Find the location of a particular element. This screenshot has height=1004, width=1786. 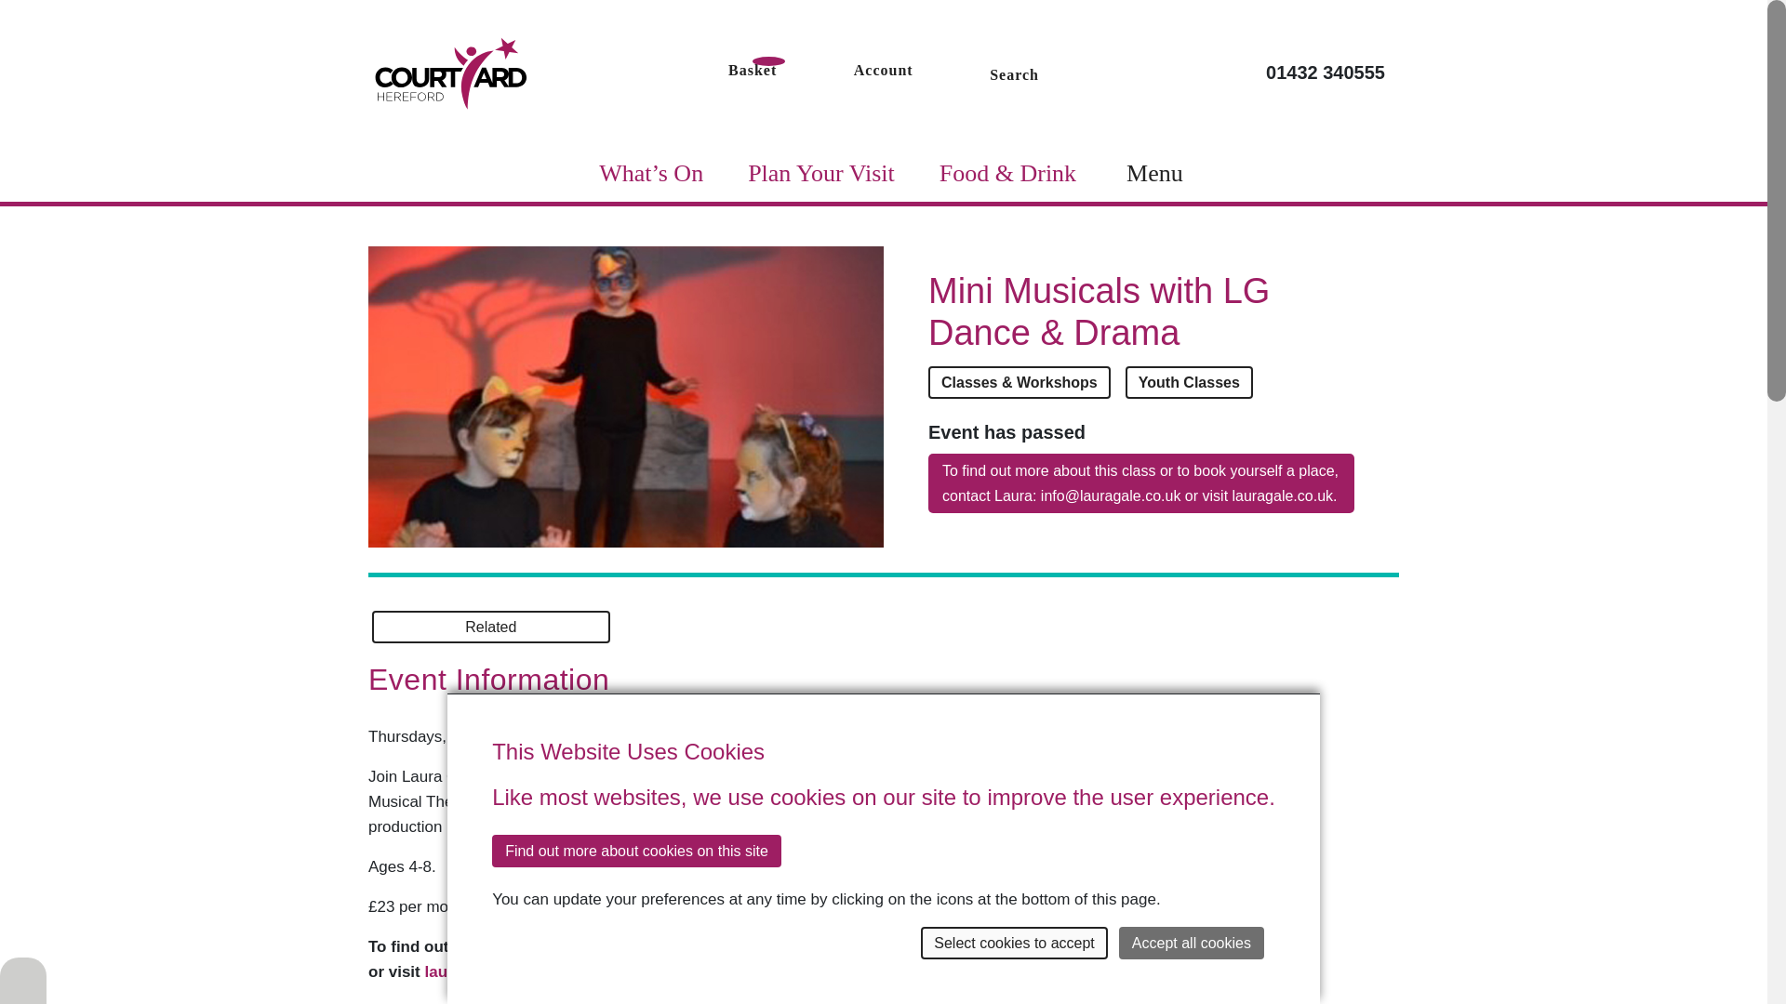

Plan Your Visit is located at coordinates (820, 173).